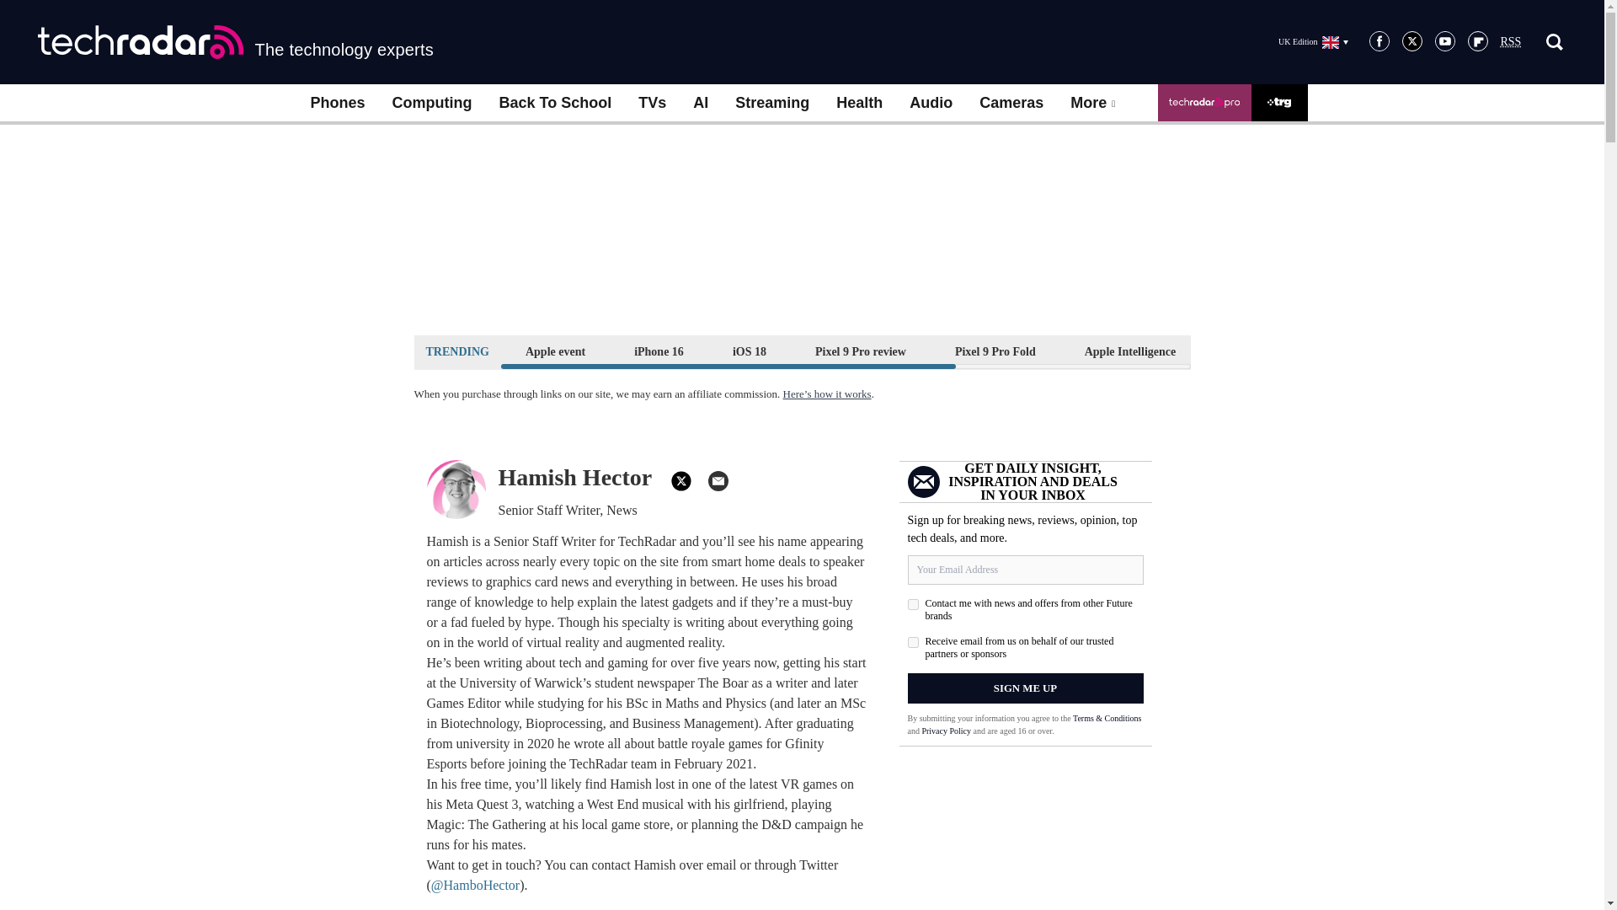 Image resolution: width=1617 pixels, height=910 pixels. What do you see at coordinates (913, 603) in the screenshot?
I see `on` at bounding box center [913, 603].